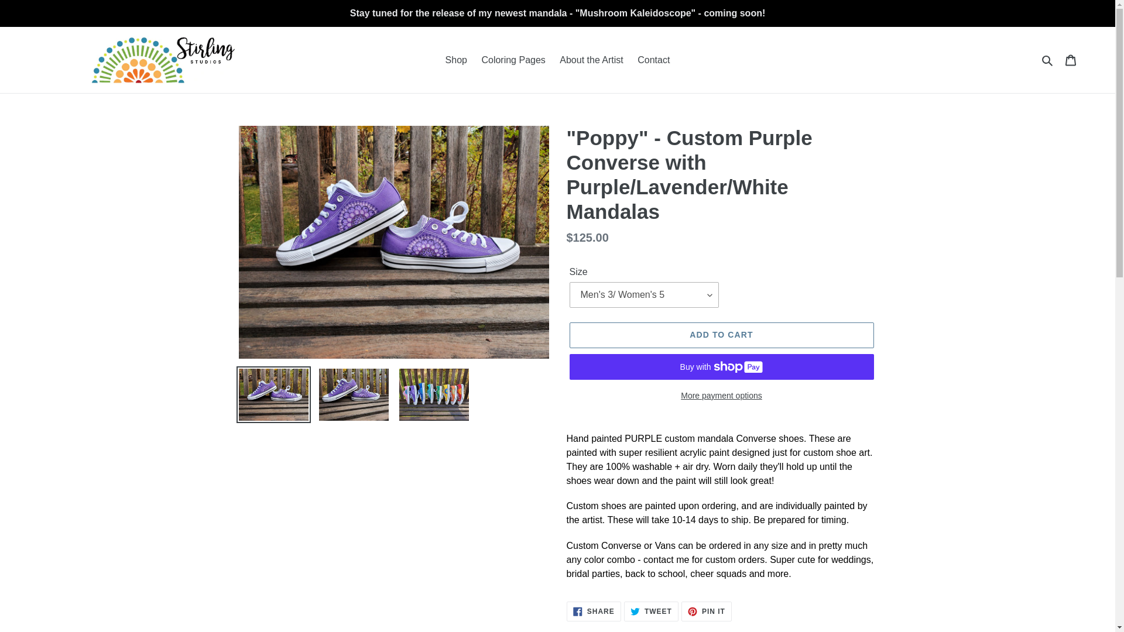 The height and width of the screenshot is (632, 1124). What do you see at coordinates (456, 60) in the screenshot?
I see `Shop` at bounding box center [456, 60].